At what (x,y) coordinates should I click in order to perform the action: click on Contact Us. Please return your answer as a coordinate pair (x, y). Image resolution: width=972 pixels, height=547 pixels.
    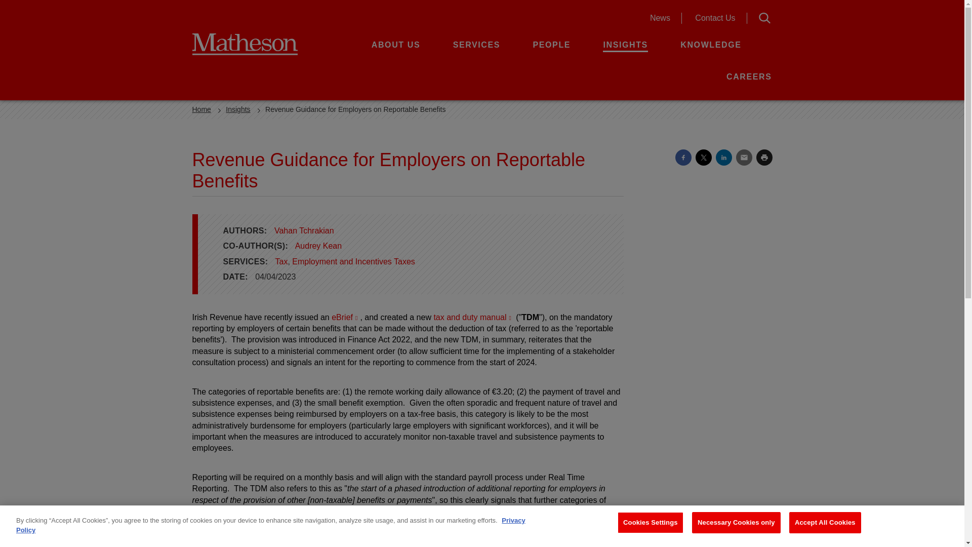
    Looking at the image, I should click on (715, 18).